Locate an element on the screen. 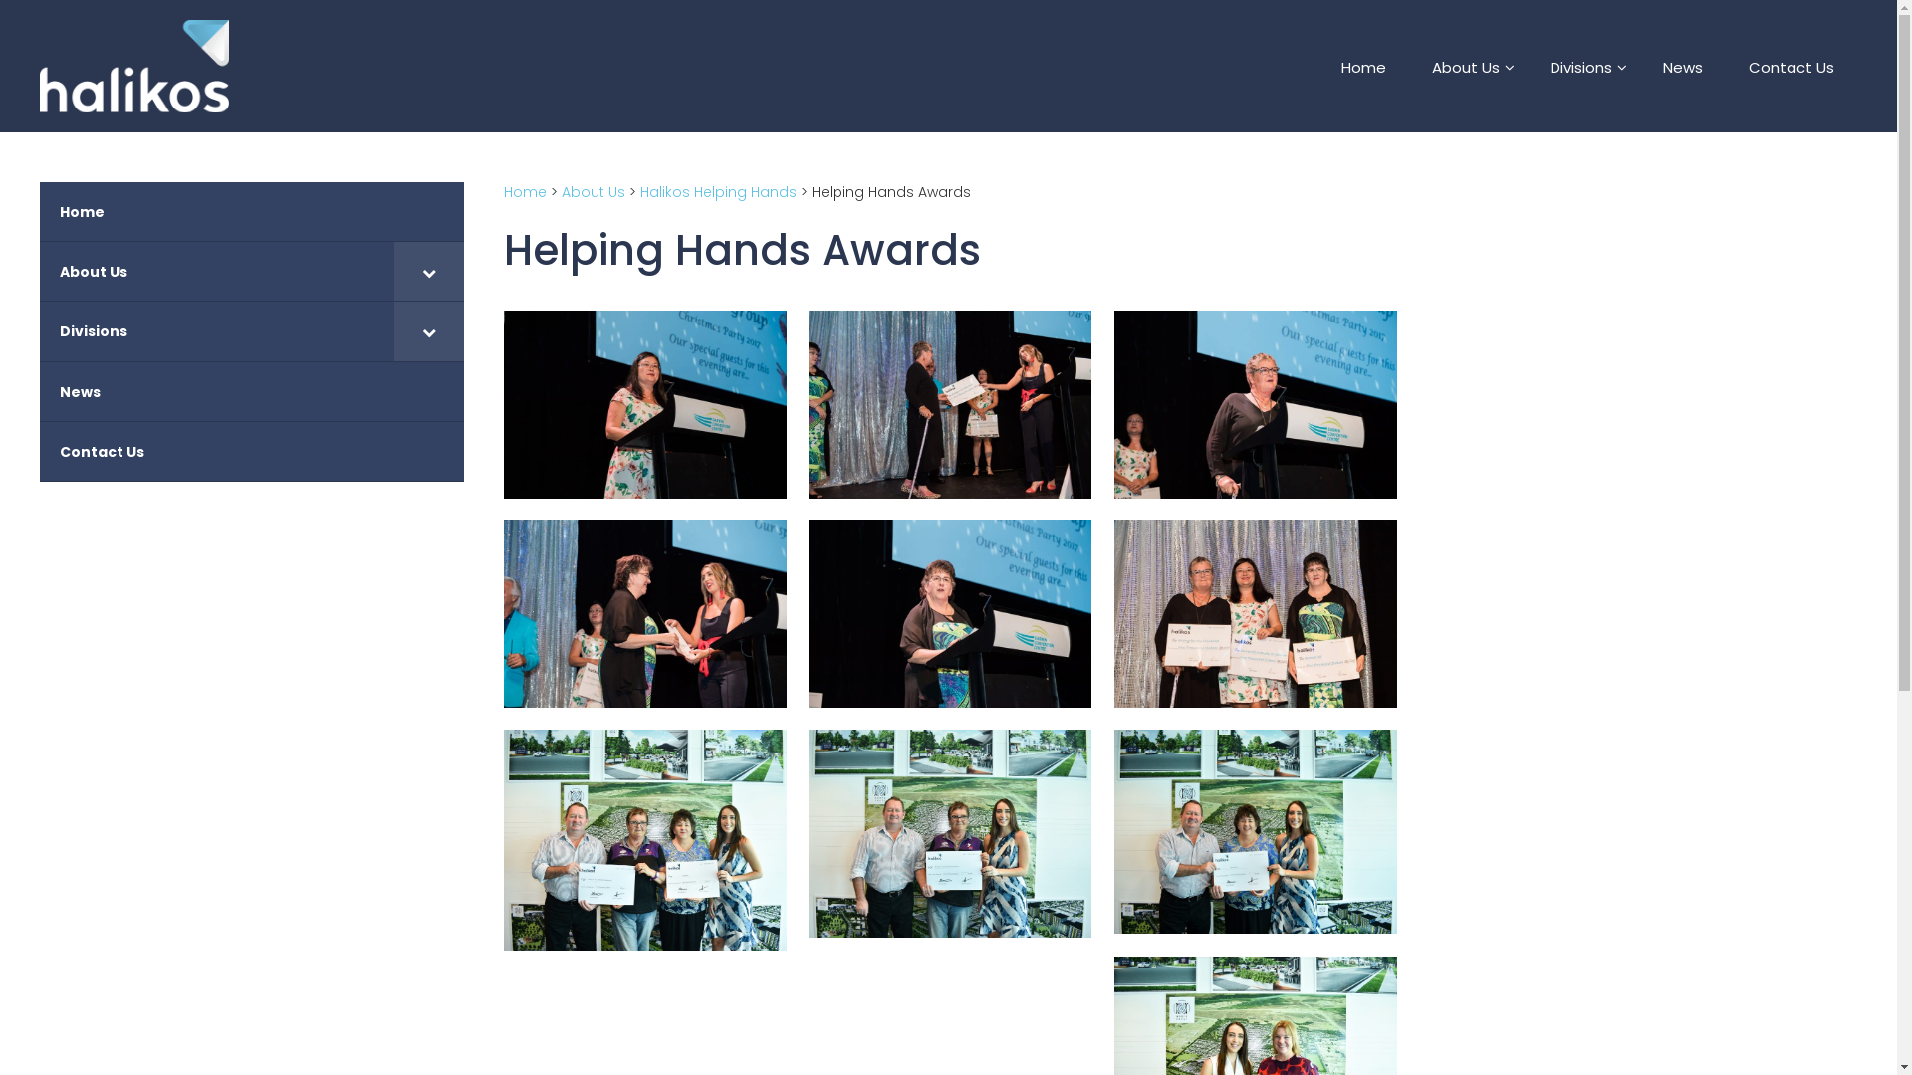 The height and width of the screenshot is (1075, 1912). Helping Hands Cheques 2018 2 is located at coordinates (950, 834).